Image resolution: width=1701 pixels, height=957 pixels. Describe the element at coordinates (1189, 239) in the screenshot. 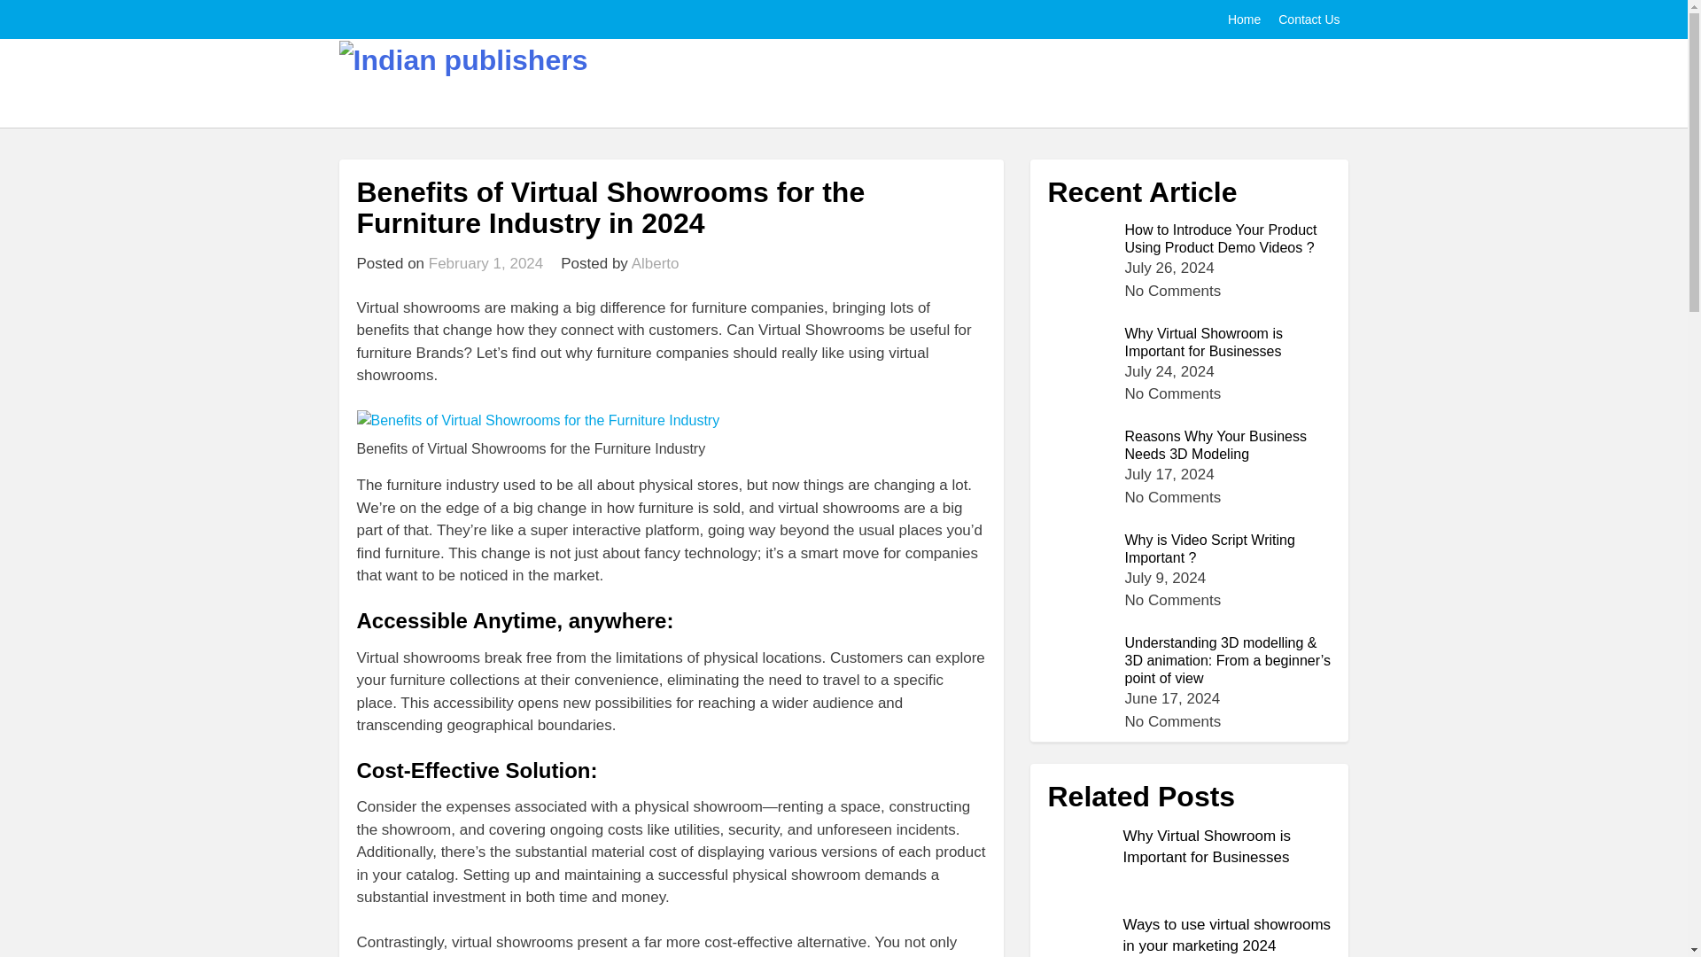

I see `How to Introduce Your Product Using Product Demo Videos ?` at that location.